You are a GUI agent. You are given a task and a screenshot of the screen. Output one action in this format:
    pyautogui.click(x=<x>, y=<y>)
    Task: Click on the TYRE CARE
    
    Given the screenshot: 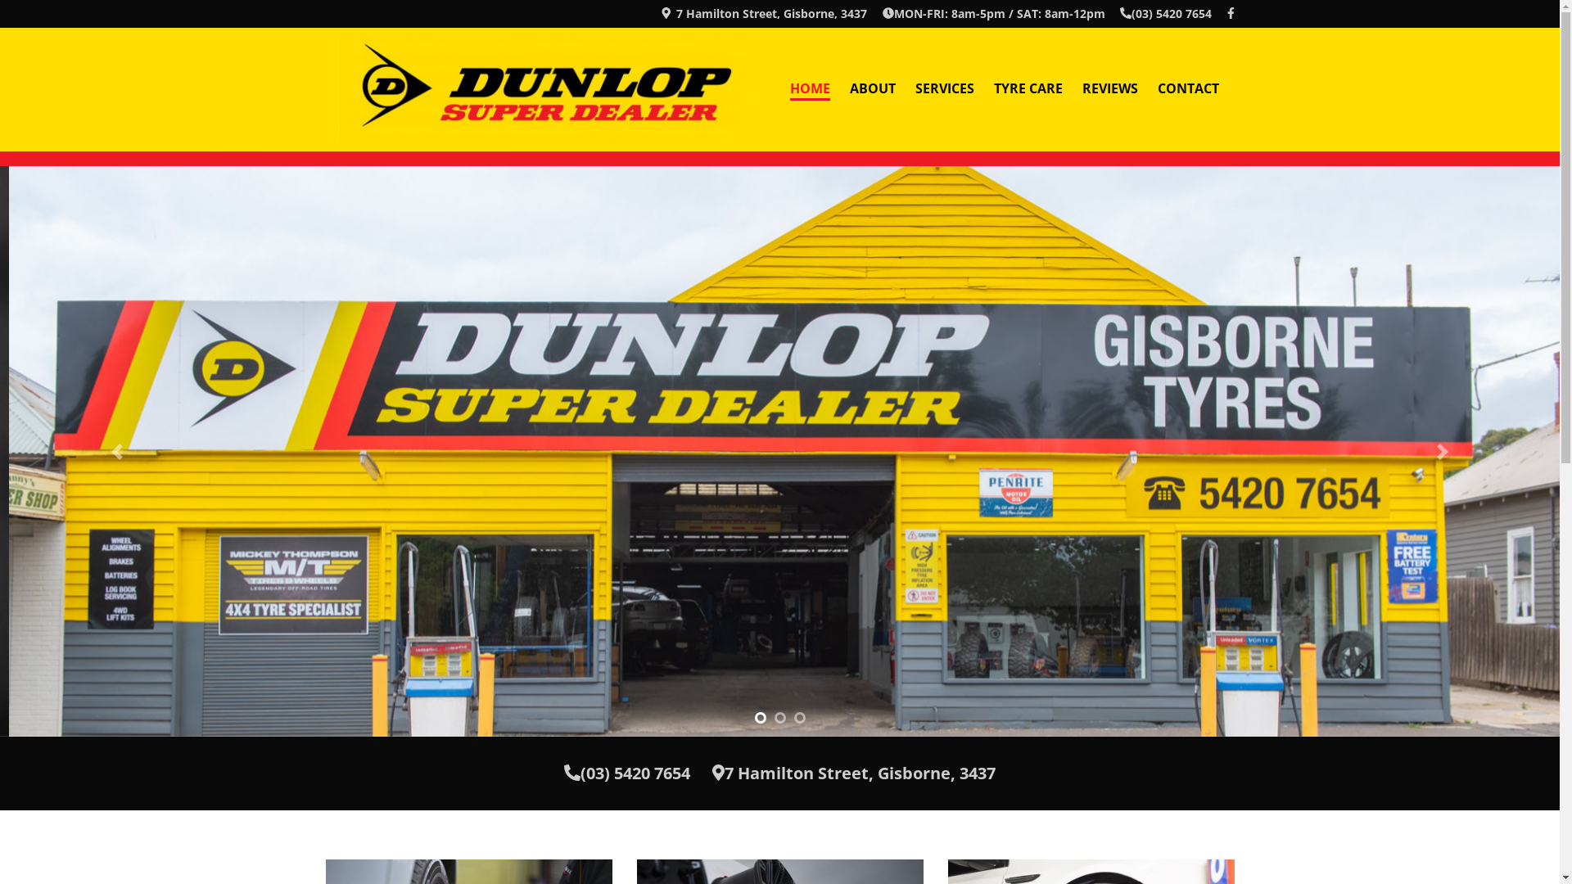 What is the action you would take?
    pyautogui.click(x=1028, y=90)
    